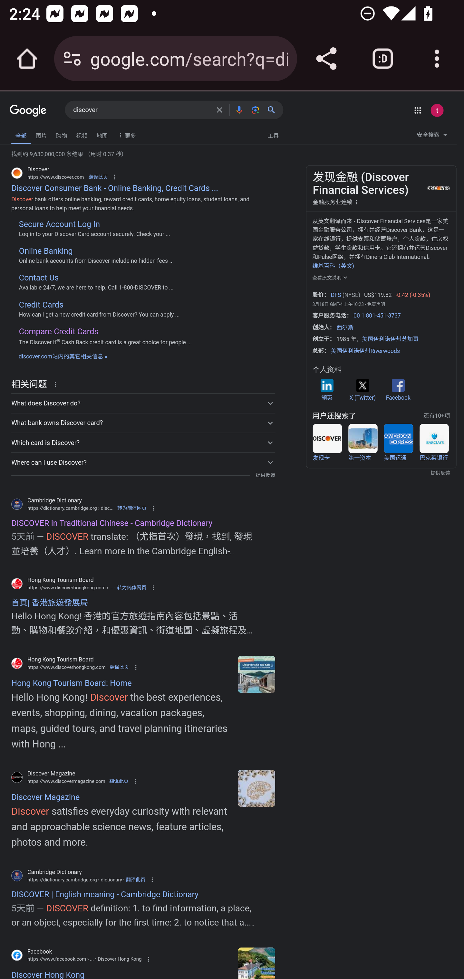  Describe the element at coordinates (126, 135) in the screenshot. I see `更多` at that location.